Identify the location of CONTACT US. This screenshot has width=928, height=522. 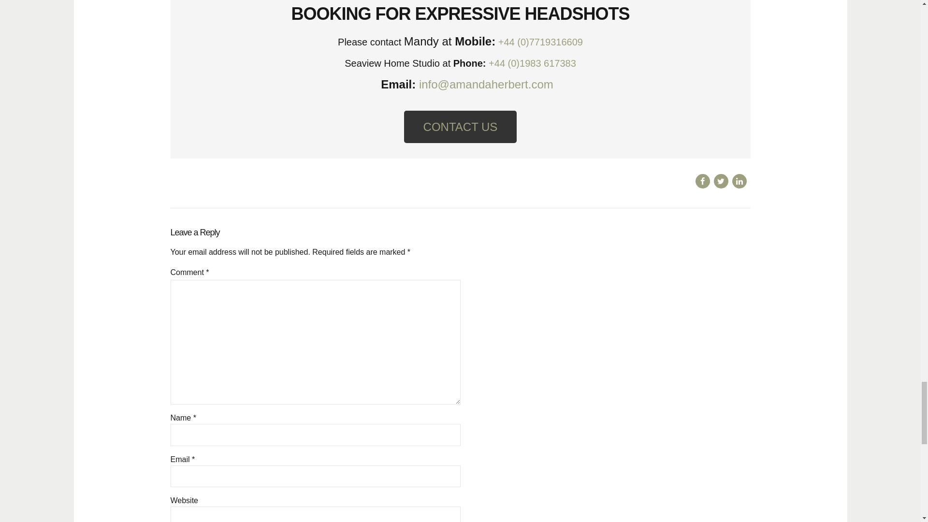
(460, 127).